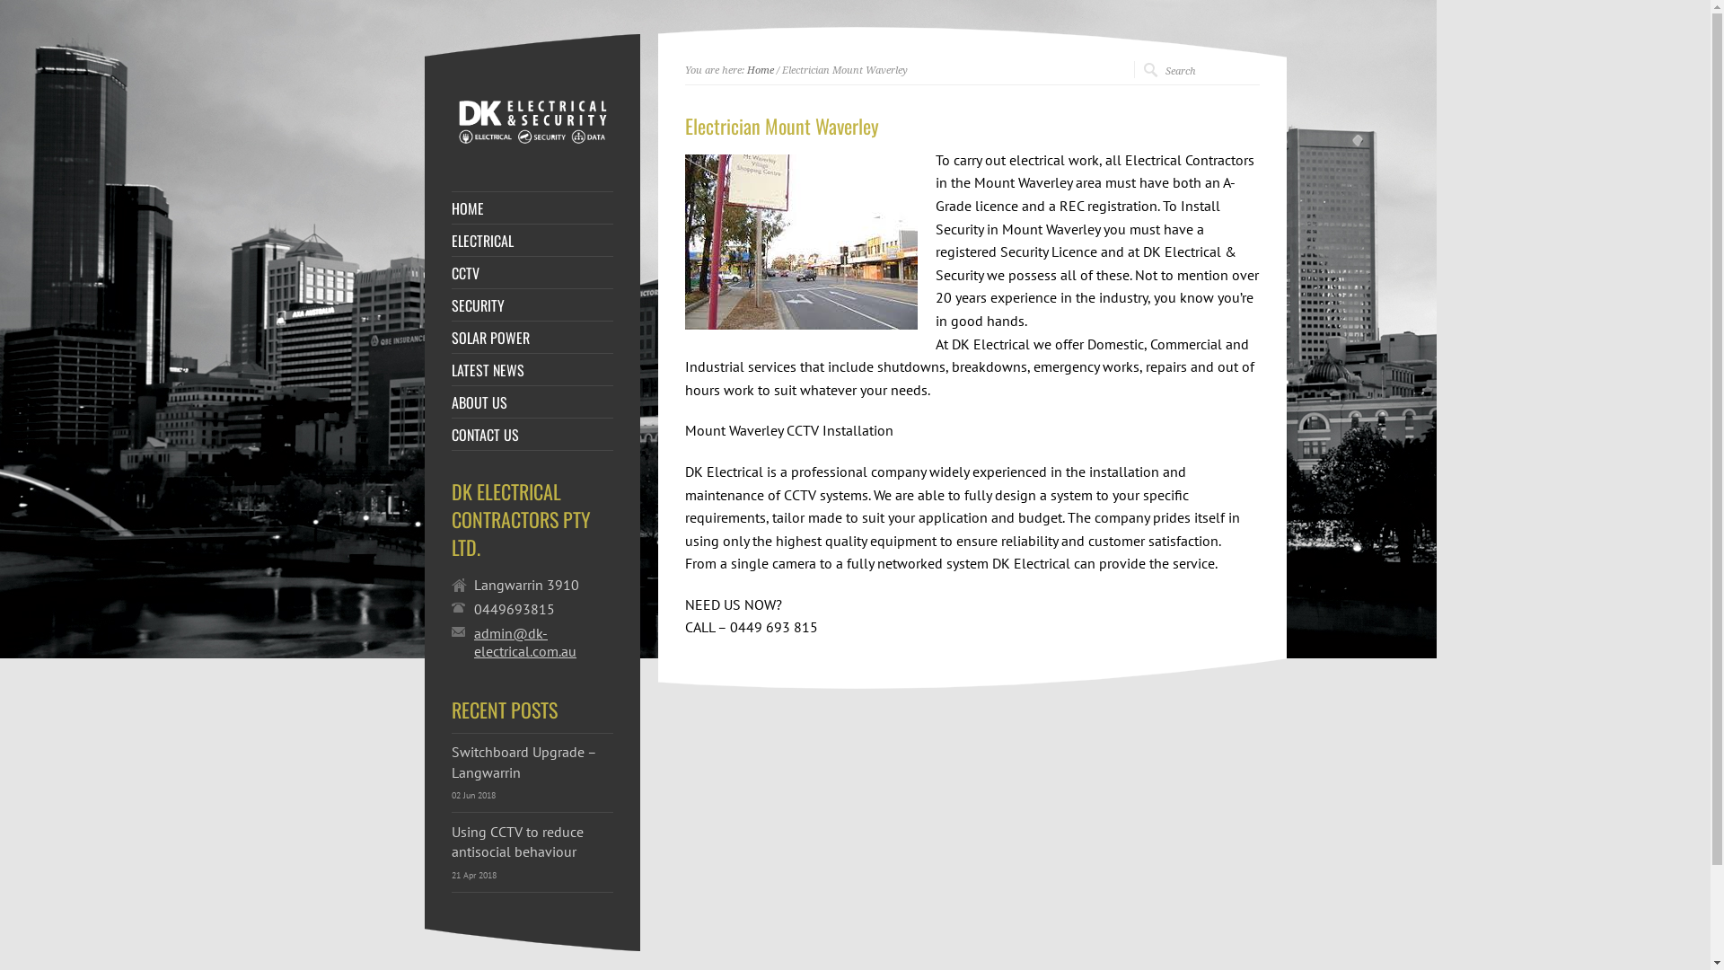 The width and height of the screenshot is (1724, 970). What do you see at coordinates (544, 642) in the screenshot?
I see `admin@dk-electrical.com.au` at bounding box center [544, 642].